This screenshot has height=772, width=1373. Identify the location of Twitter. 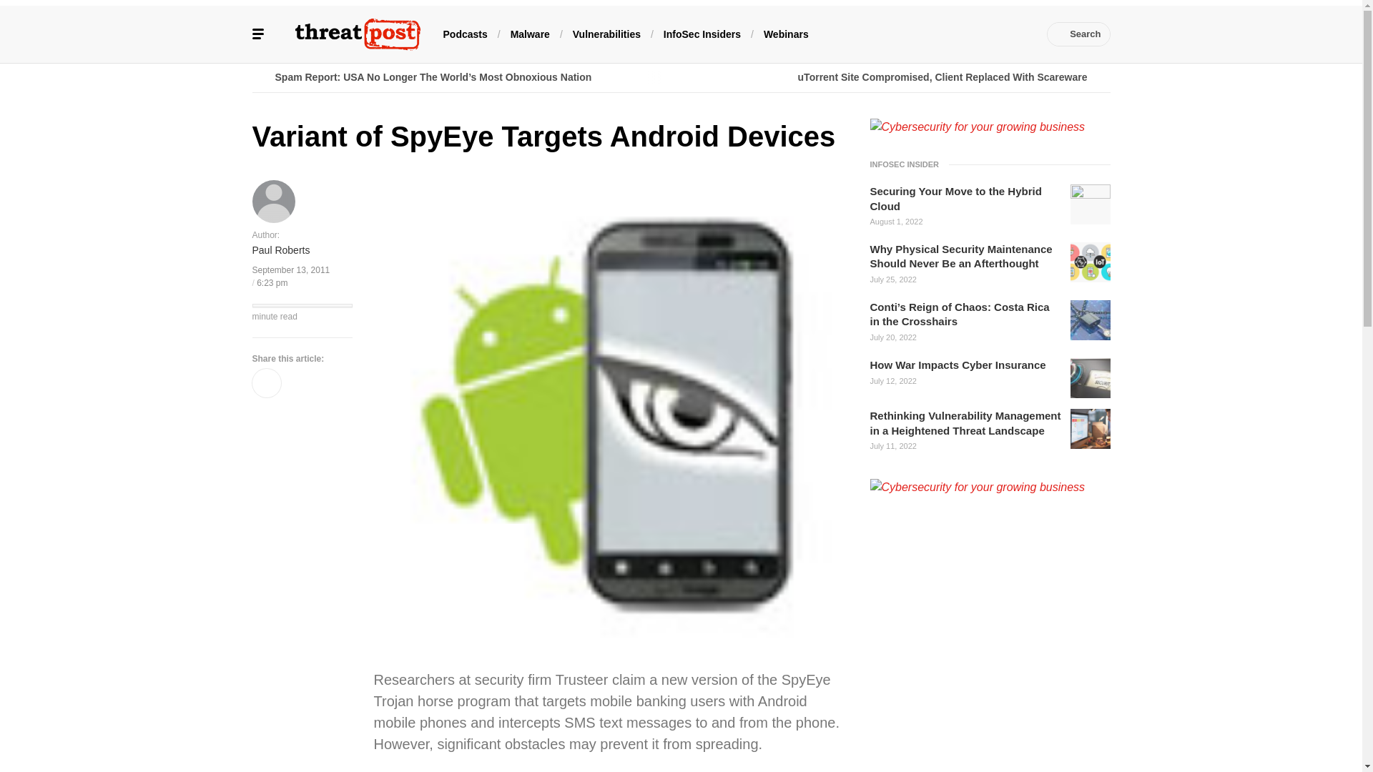
(911, 34).